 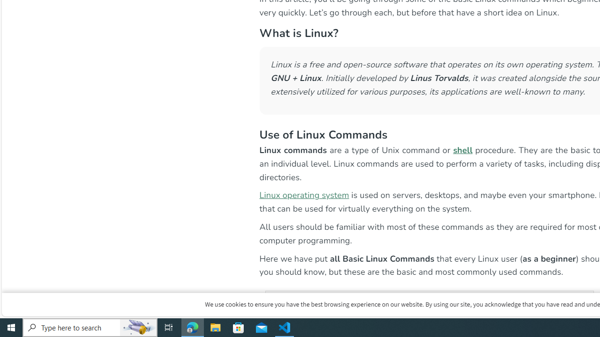 I want to click on Linux operating system, so click(x=304, y=195).